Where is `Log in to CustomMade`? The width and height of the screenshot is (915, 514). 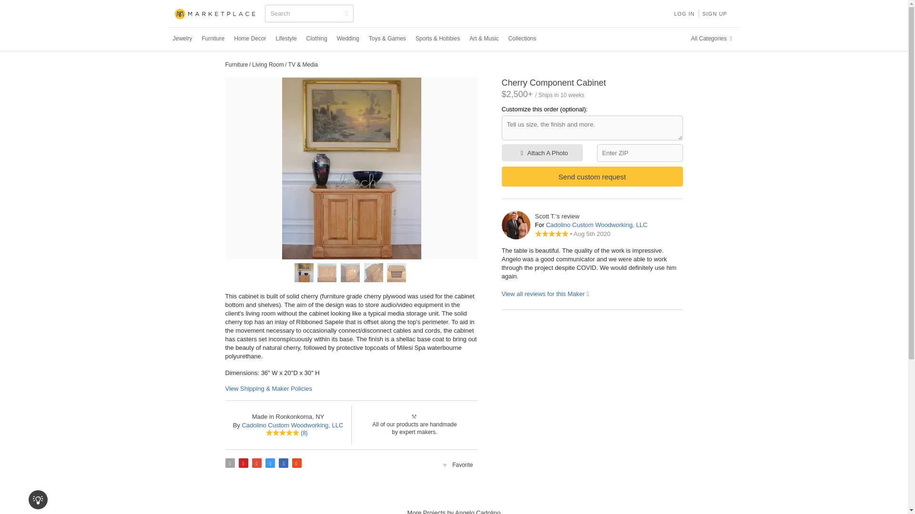
Log in to CustomMade is located at coordinates (683, 13).